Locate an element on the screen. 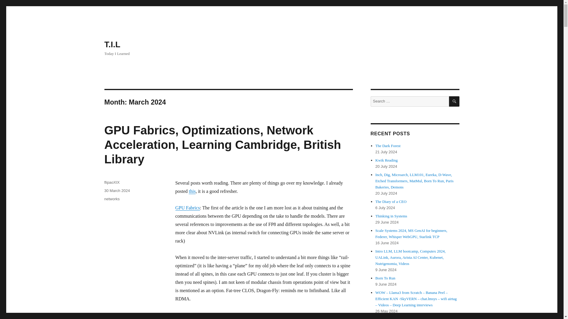  networks is located at coordinates (112, 199).